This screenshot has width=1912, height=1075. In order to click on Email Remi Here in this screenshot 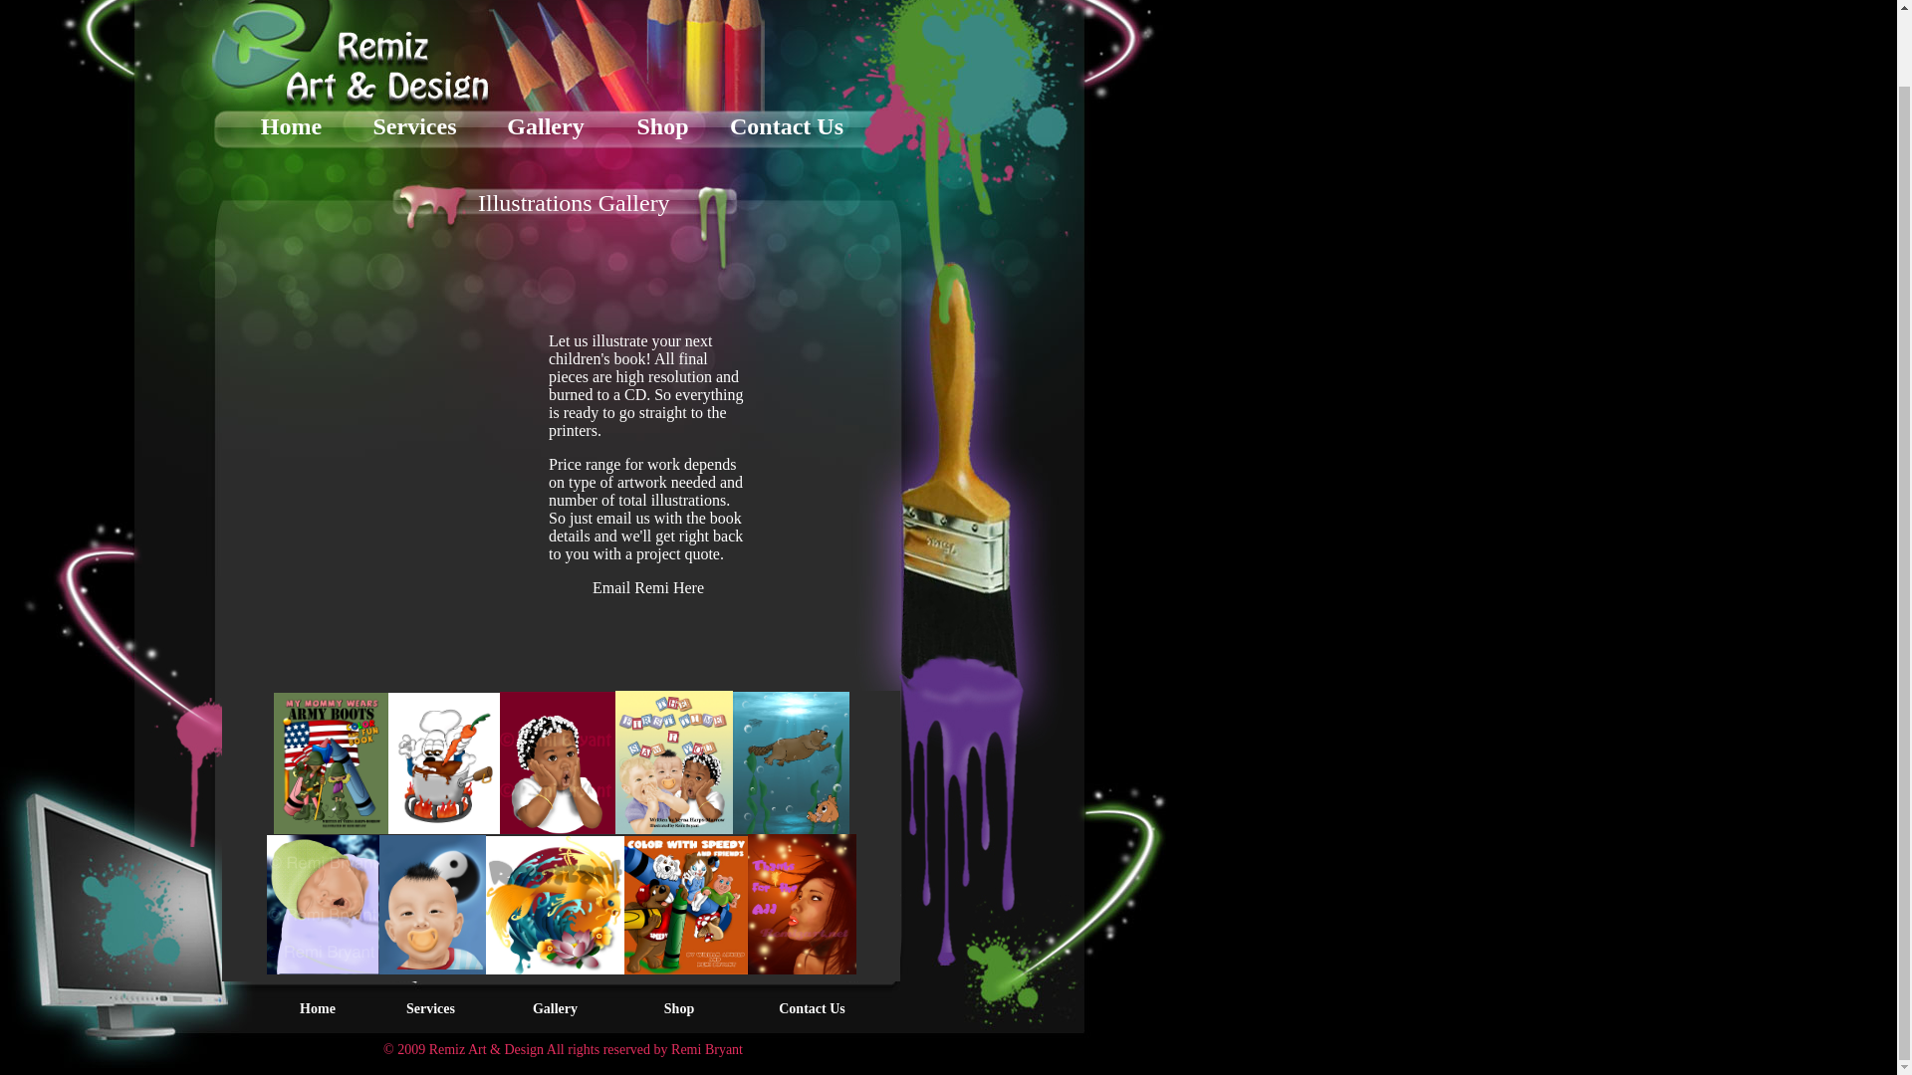, I will do `click(647, 587)`.